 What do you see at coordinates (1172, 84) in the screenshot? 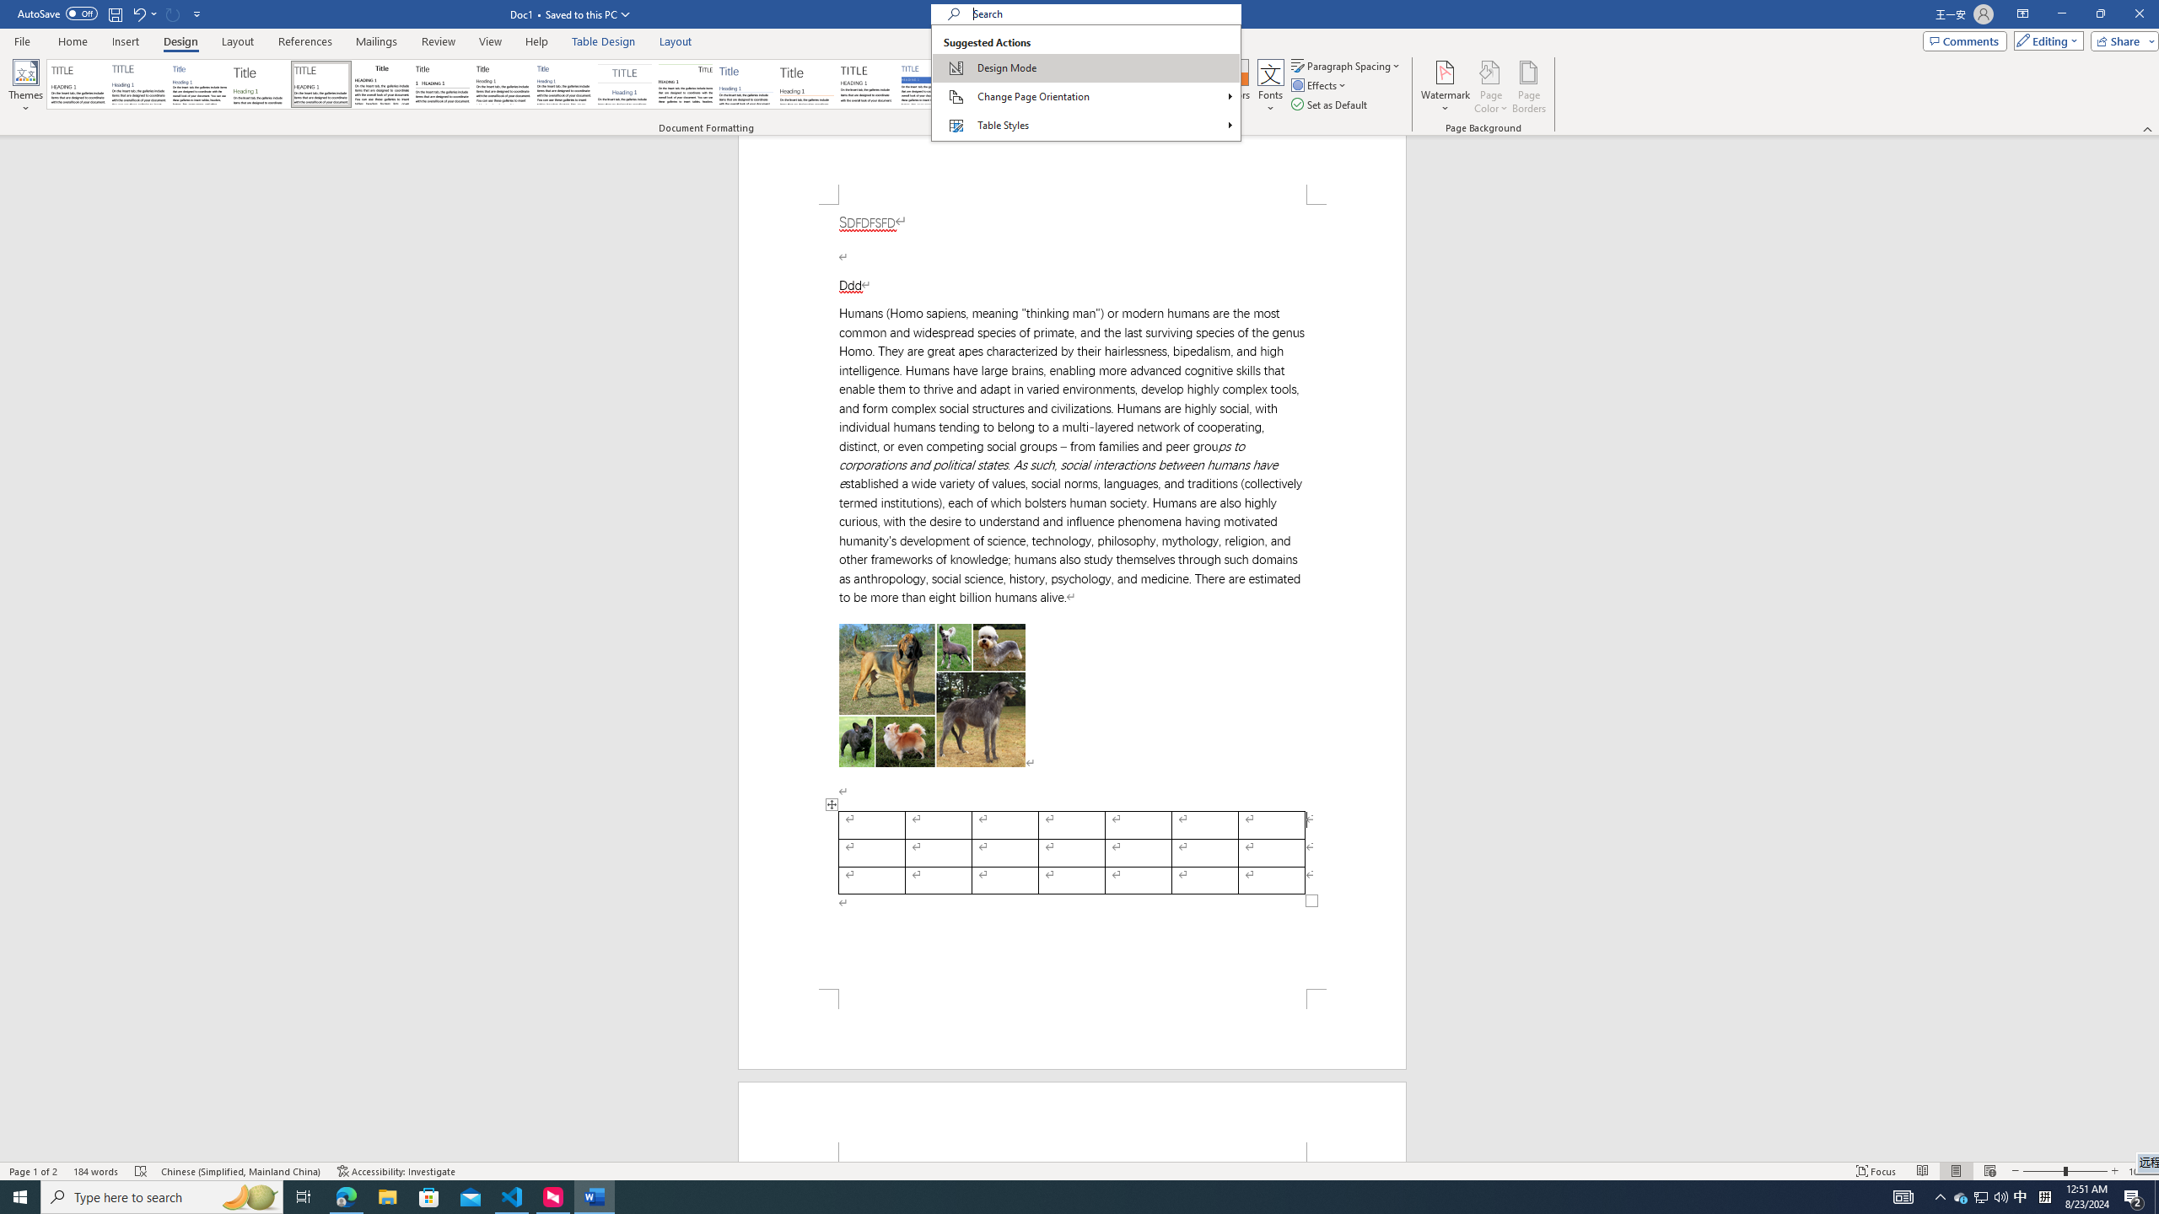
I see `Word 2013` at bounding box center [1172, 84].